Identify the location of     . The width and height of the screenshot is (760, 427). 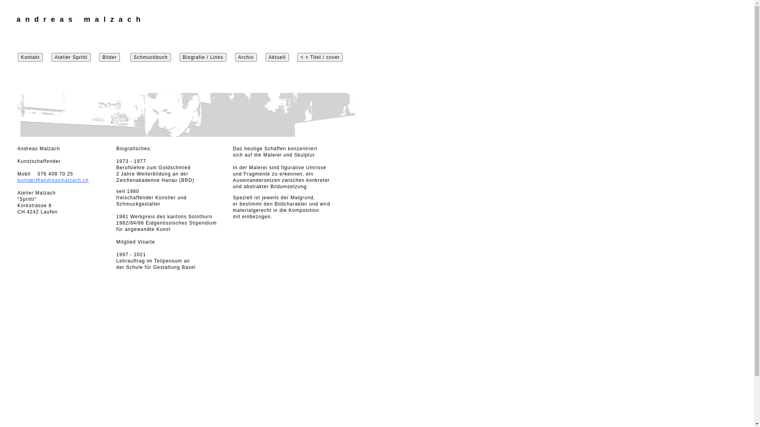
(534, 25).